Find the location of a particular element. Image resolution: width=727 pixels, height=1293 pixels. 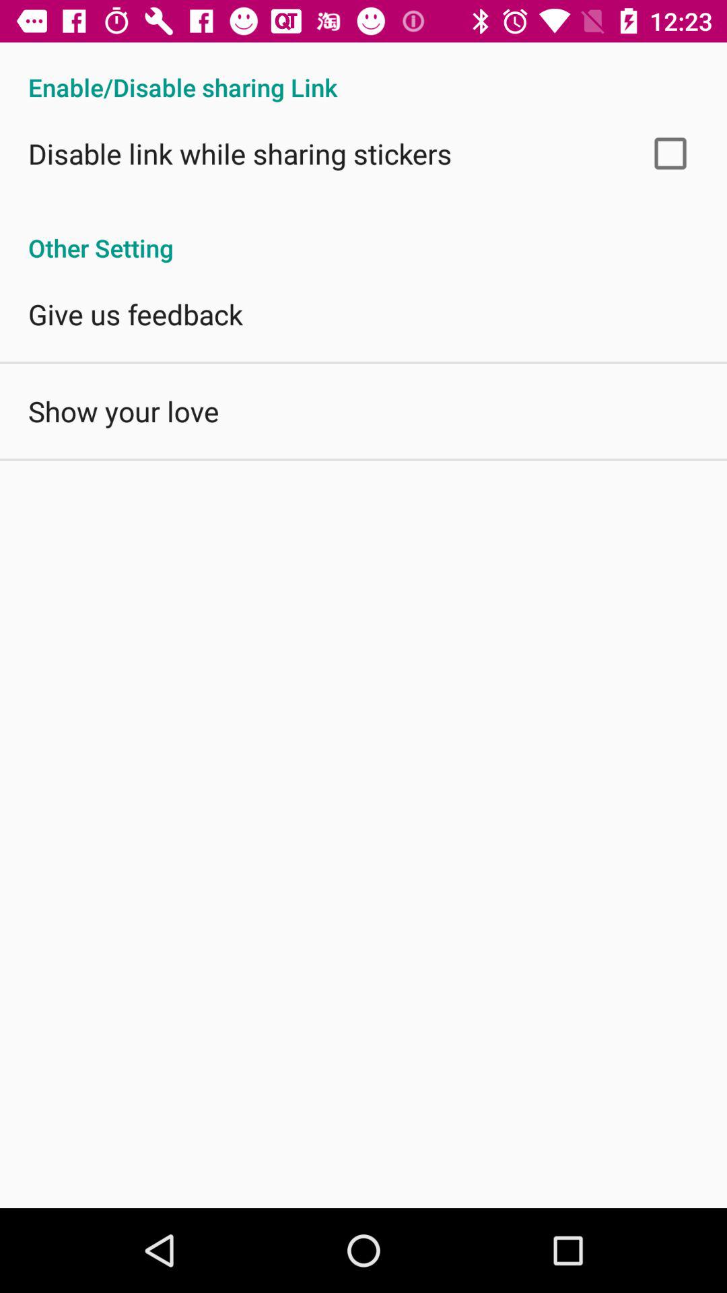

click icon below enable disable sharing app is located at coordinates (670, 154).